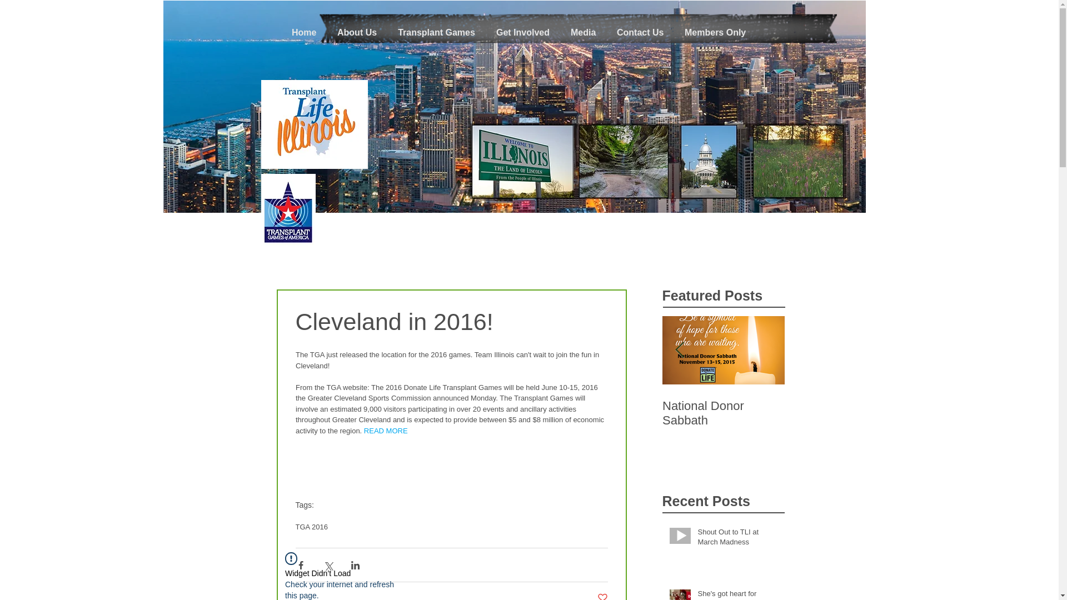 The height and width of the screenshot is (600, 1067). I want to click on She's got heart for American Heart Month, so click(737, 594).